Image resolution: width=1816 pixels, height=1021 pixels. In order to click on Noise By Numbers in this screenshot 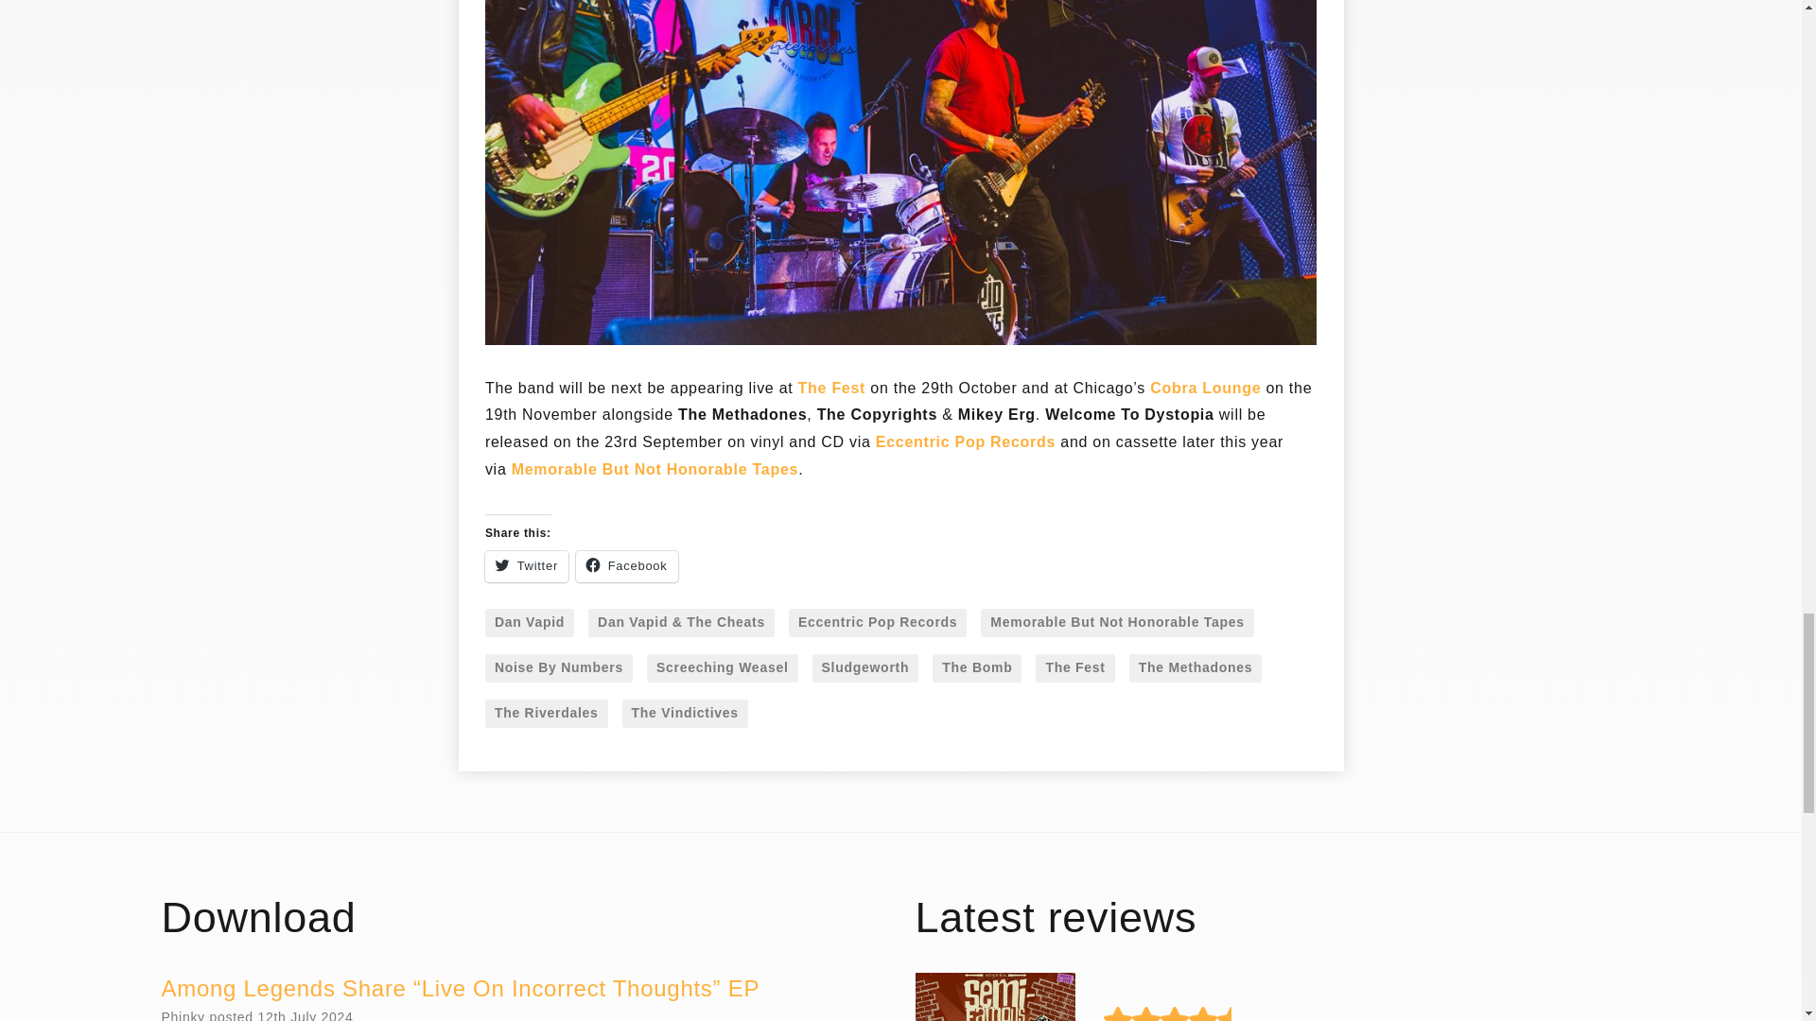, I will do `click(558, 668)`.